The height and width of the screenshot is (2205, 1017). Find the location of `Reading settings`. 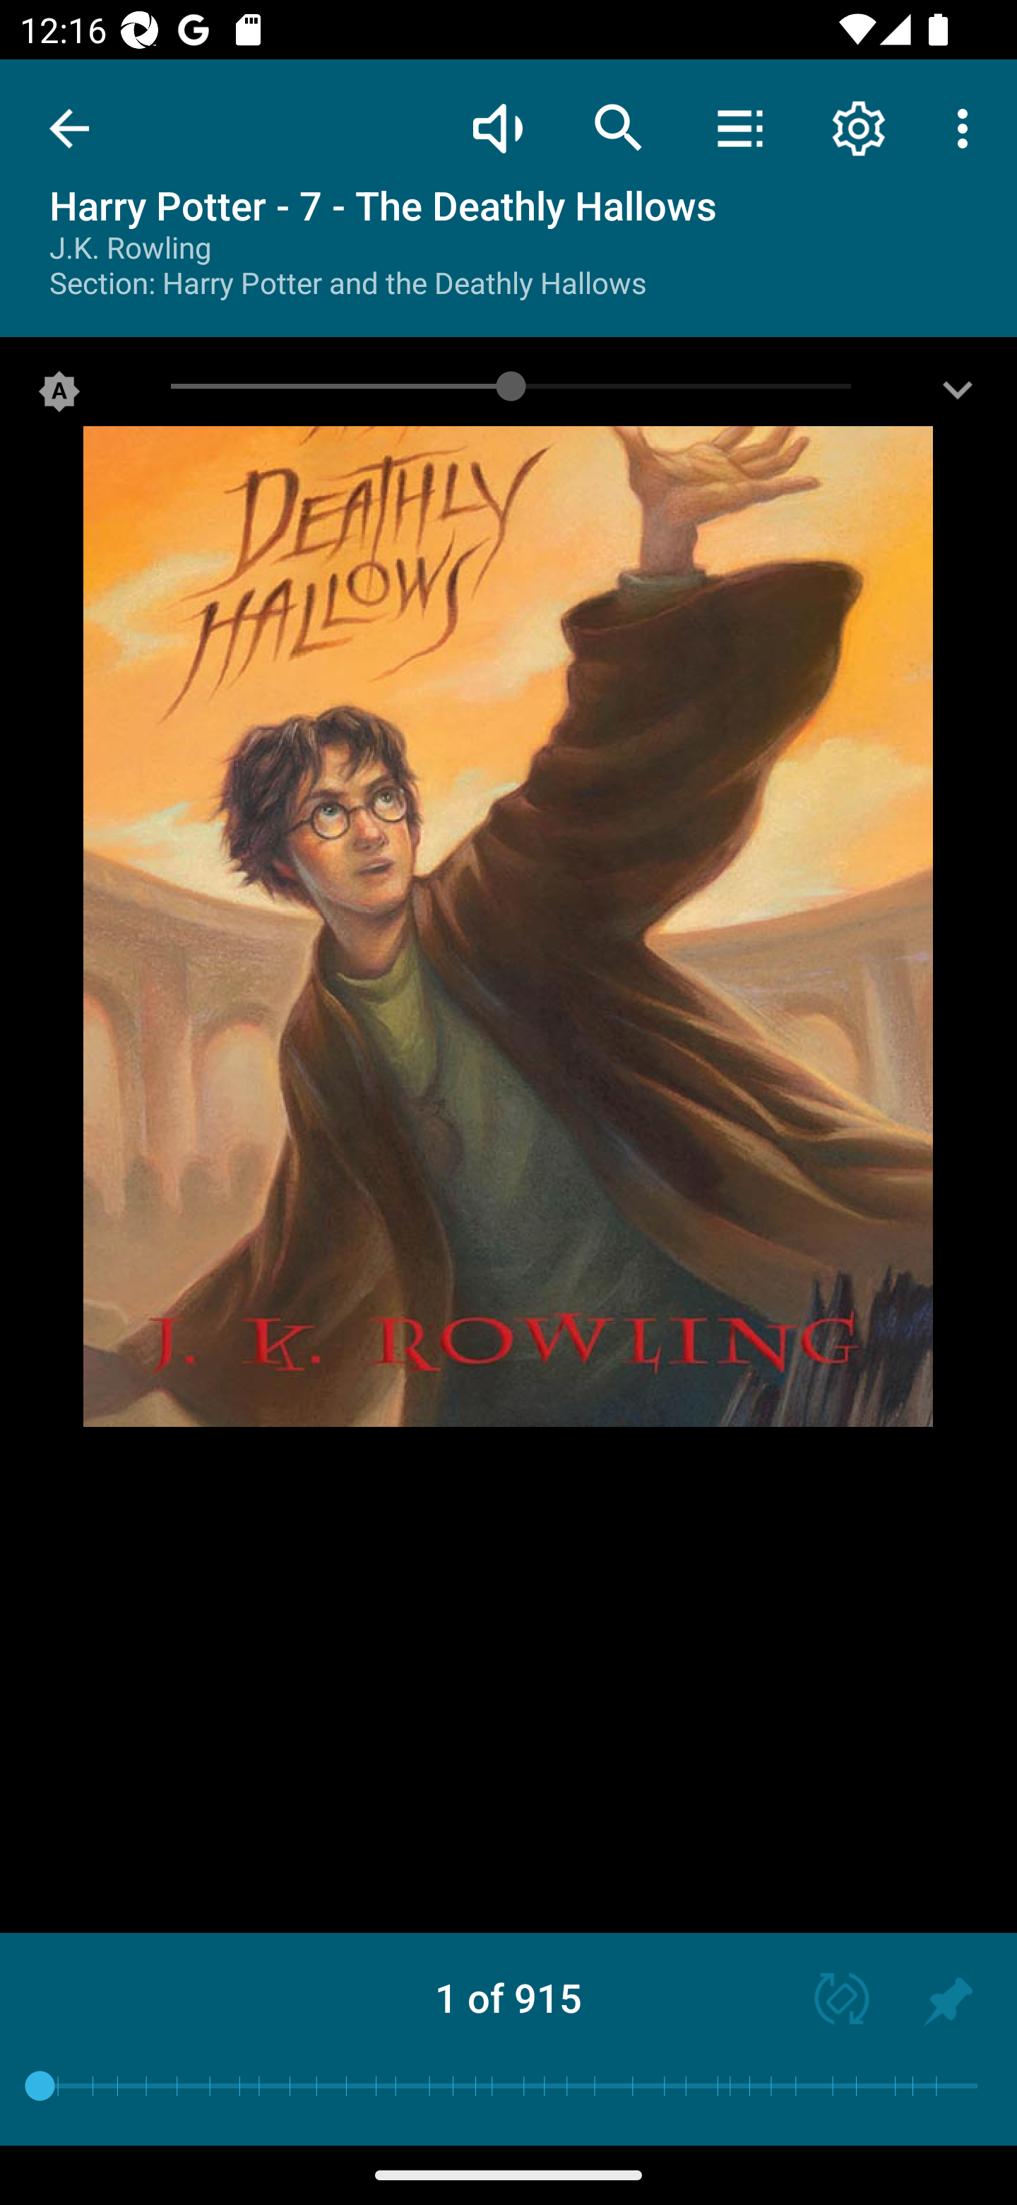

Reading settings is located at coordinates (859, 127).